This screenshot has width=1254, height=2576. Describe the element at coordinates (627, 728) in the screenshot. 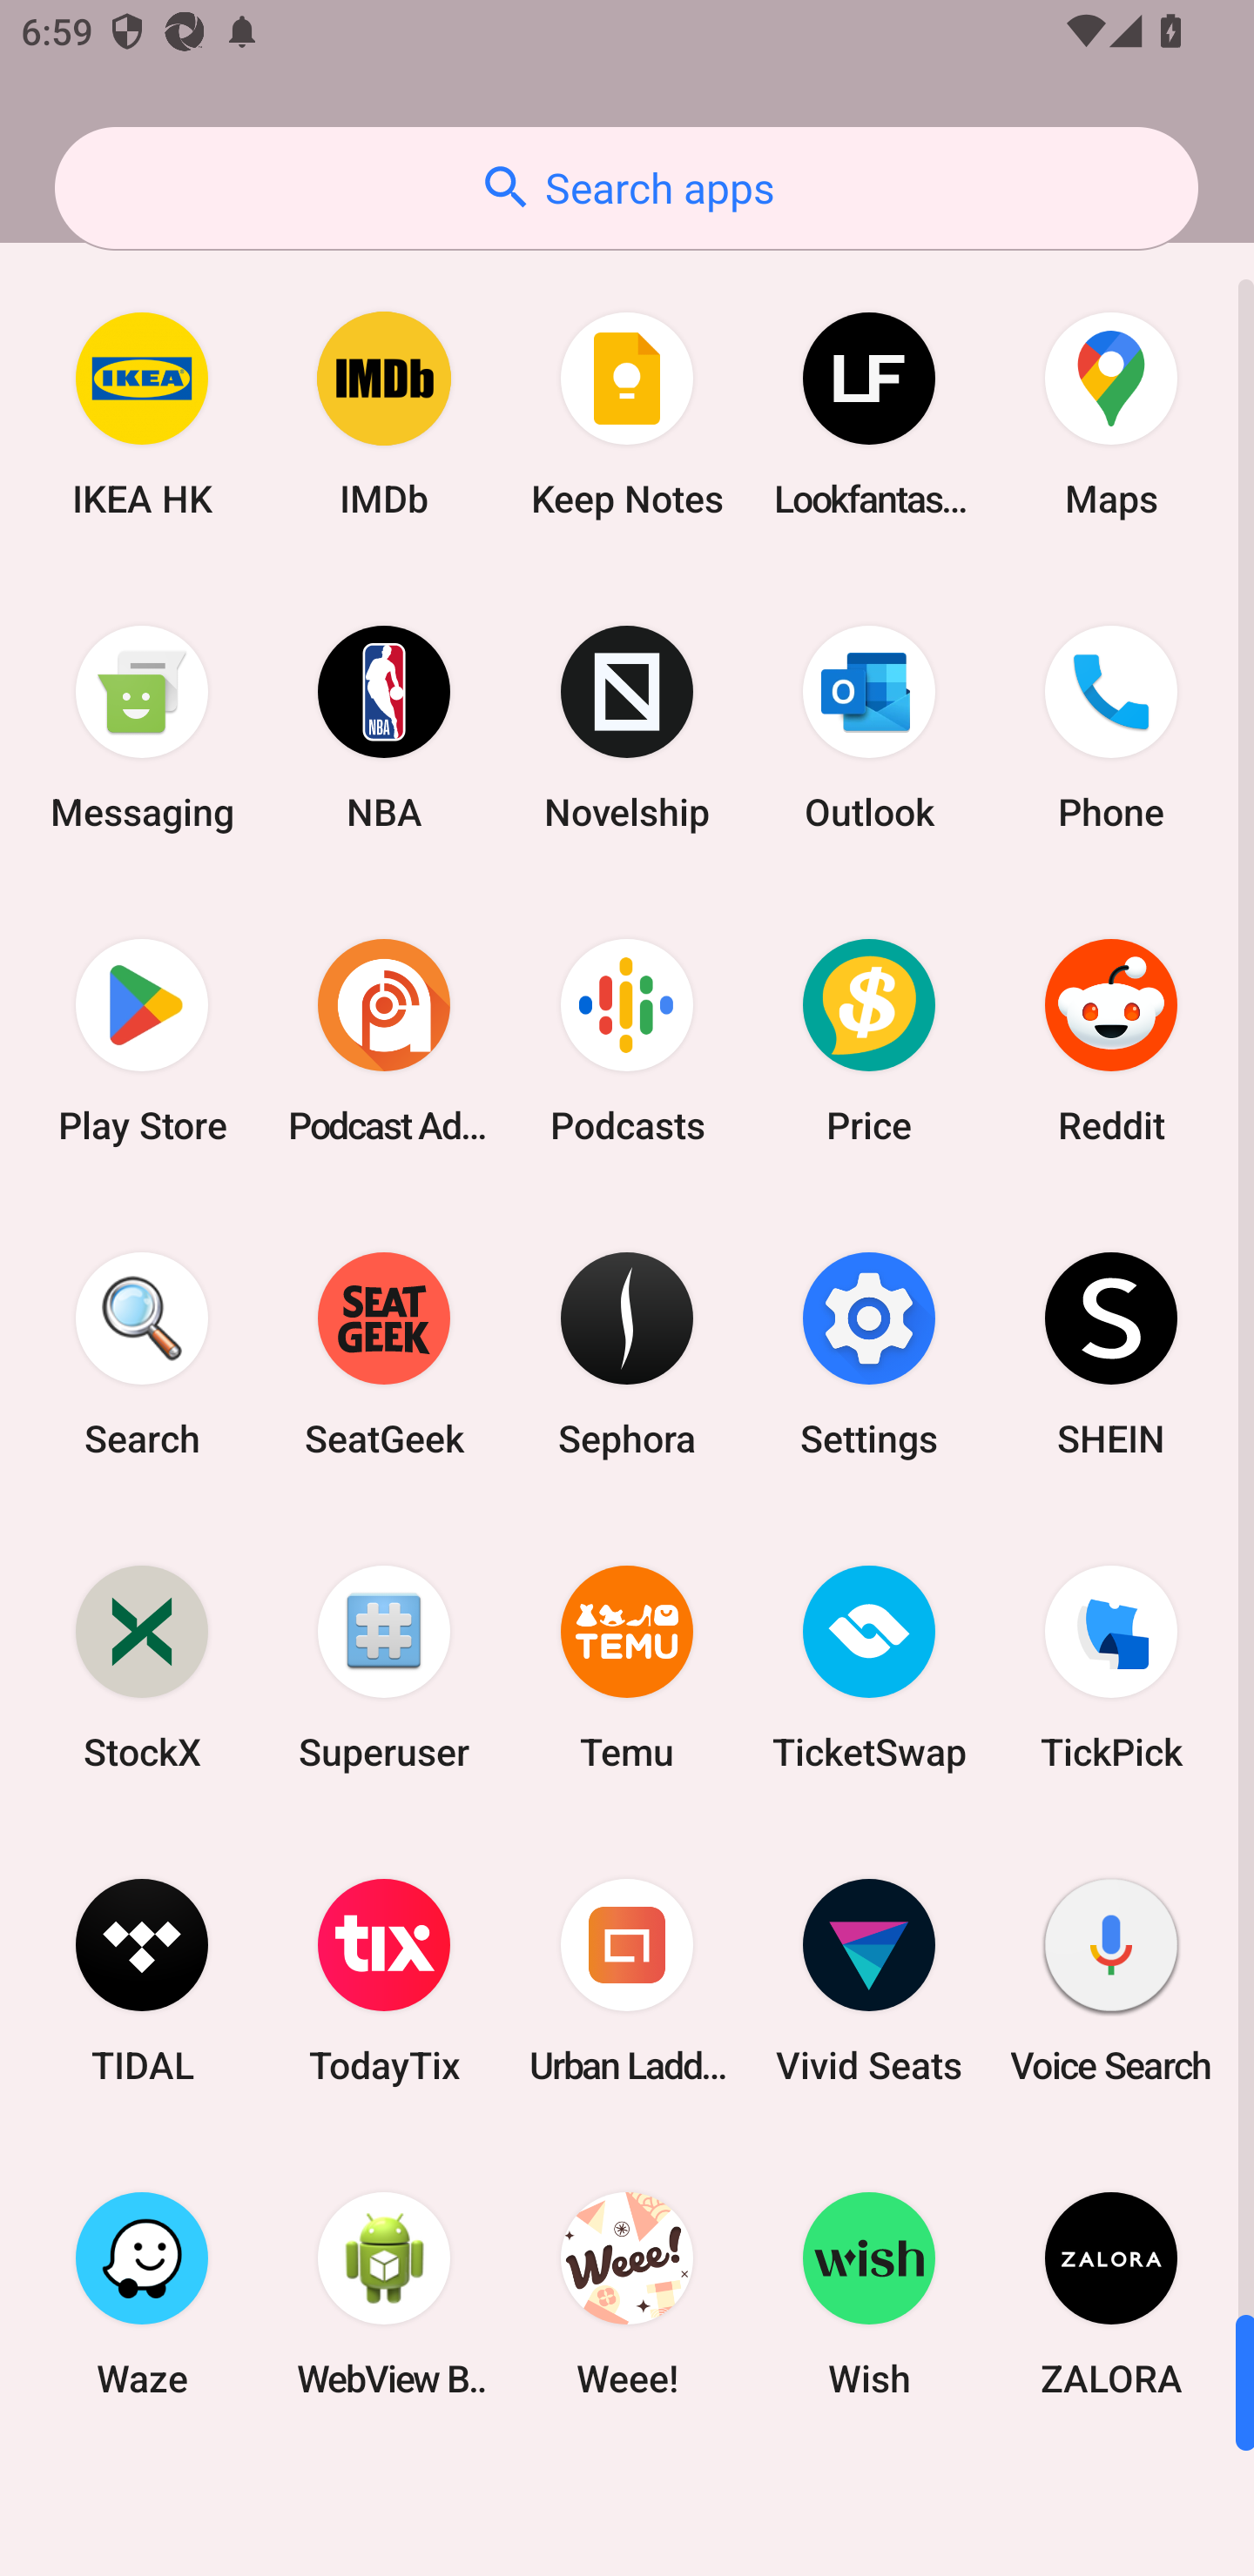

I see `Novelship` at that location.